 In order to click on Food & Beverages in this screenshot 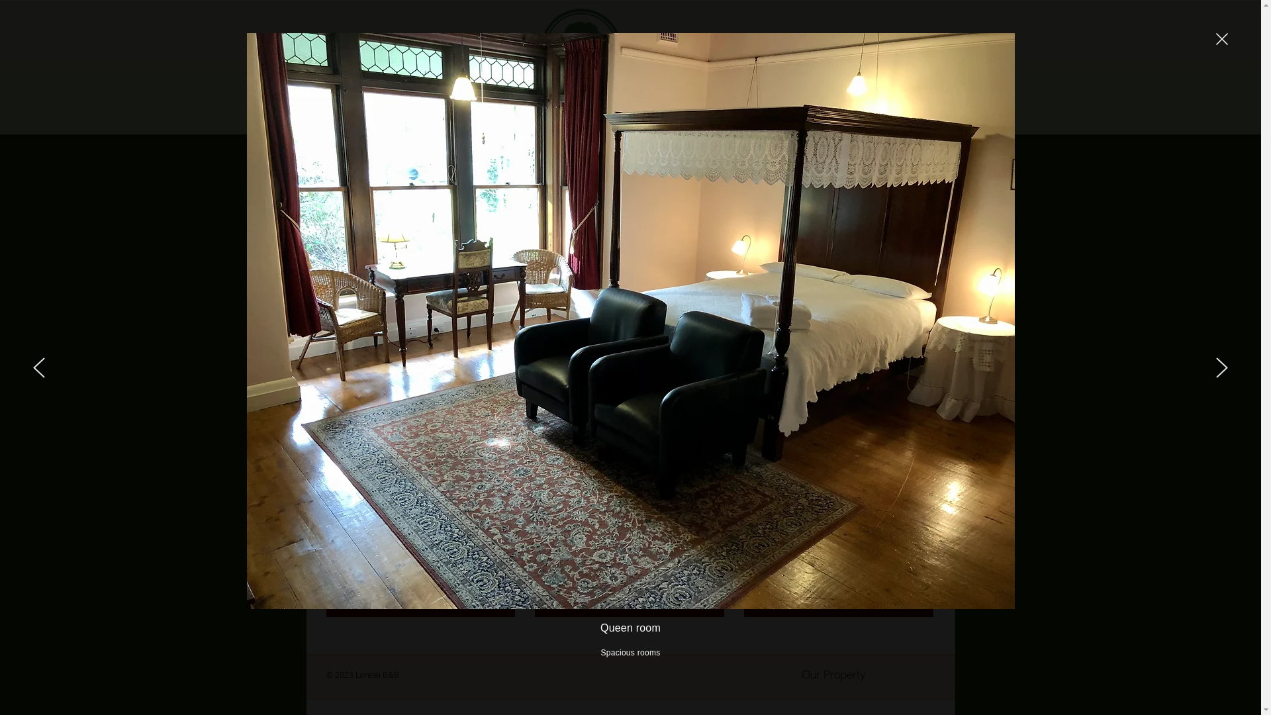, I will do `click(677, 114)`.